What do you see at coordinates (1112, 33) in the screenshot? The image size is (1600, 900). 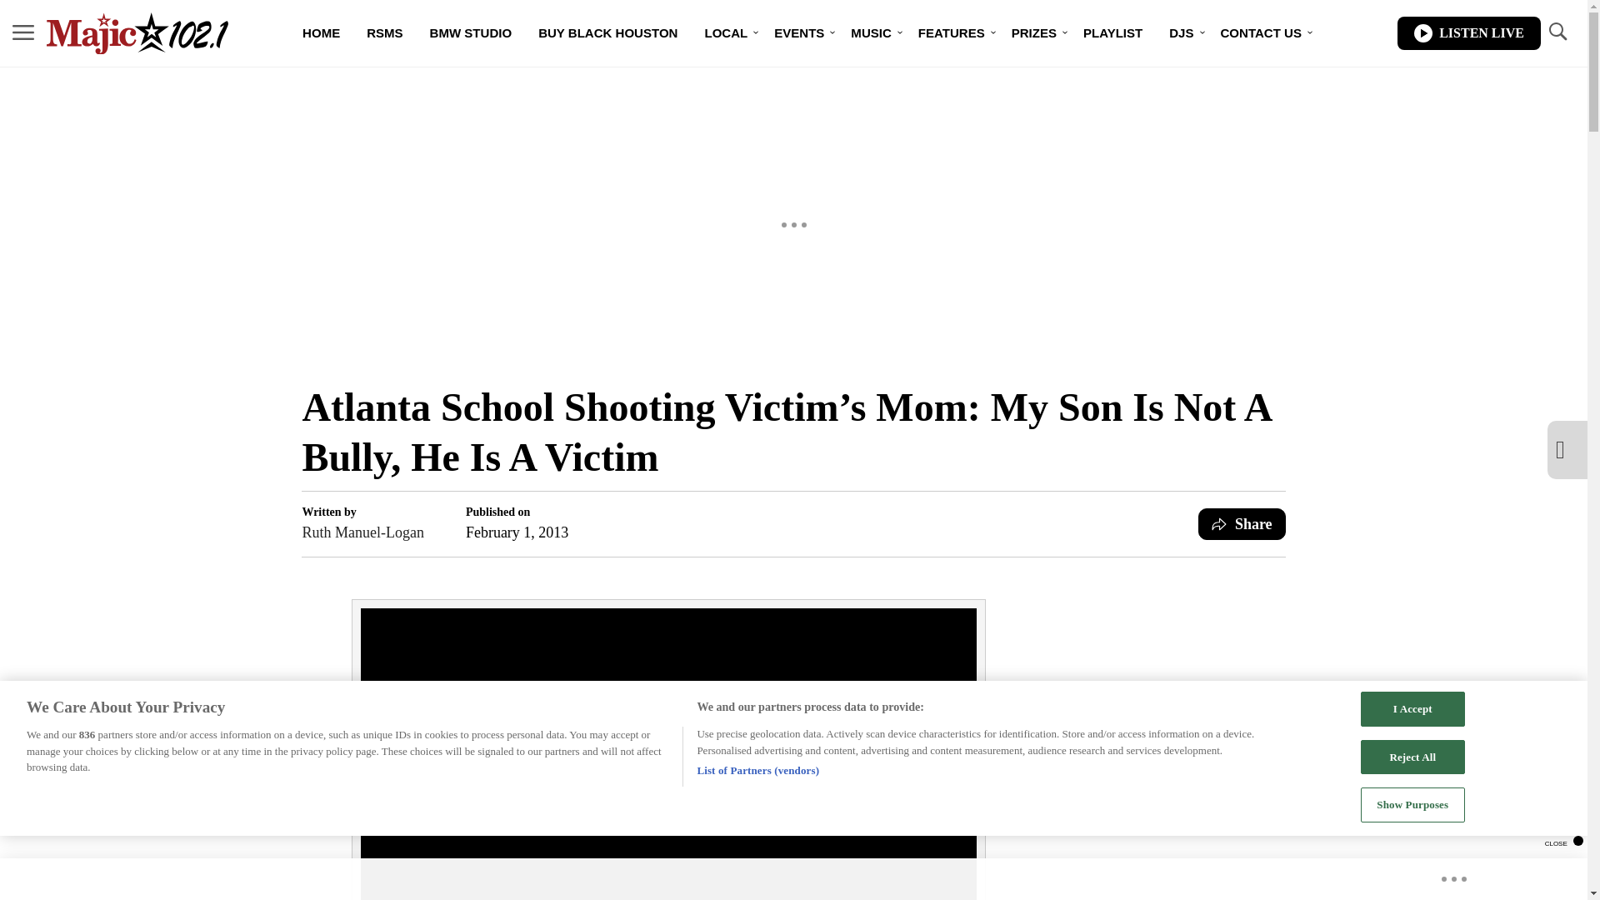 I see `PLAYLIST` at bounding box center [1112, 33].